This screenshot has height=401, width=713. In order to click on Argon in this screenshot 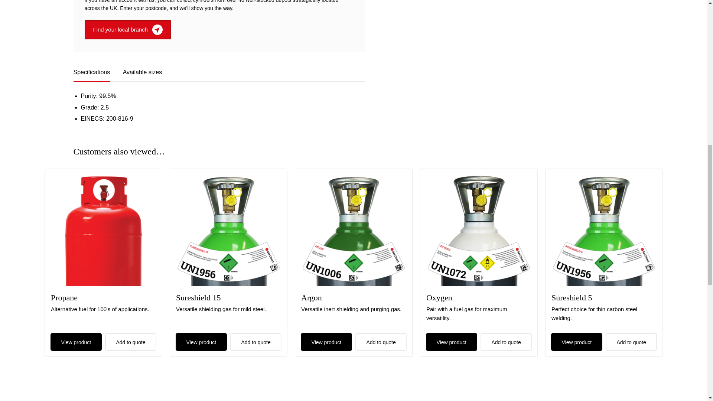, I will do `click(311, 298)`.